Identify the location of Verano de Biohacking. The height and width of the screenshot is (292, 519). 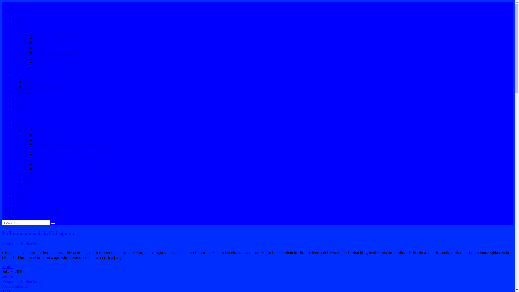
(54, 33).